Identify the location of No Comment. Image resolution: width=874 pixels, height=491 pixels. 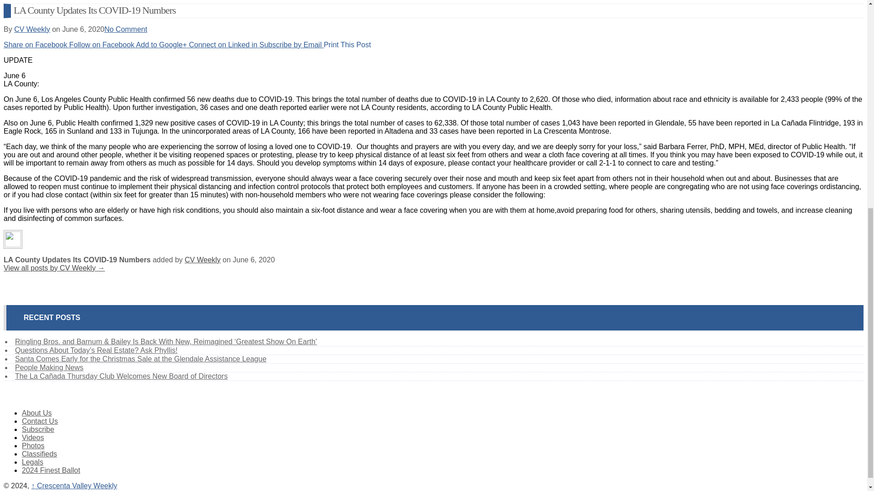
(125, 29).